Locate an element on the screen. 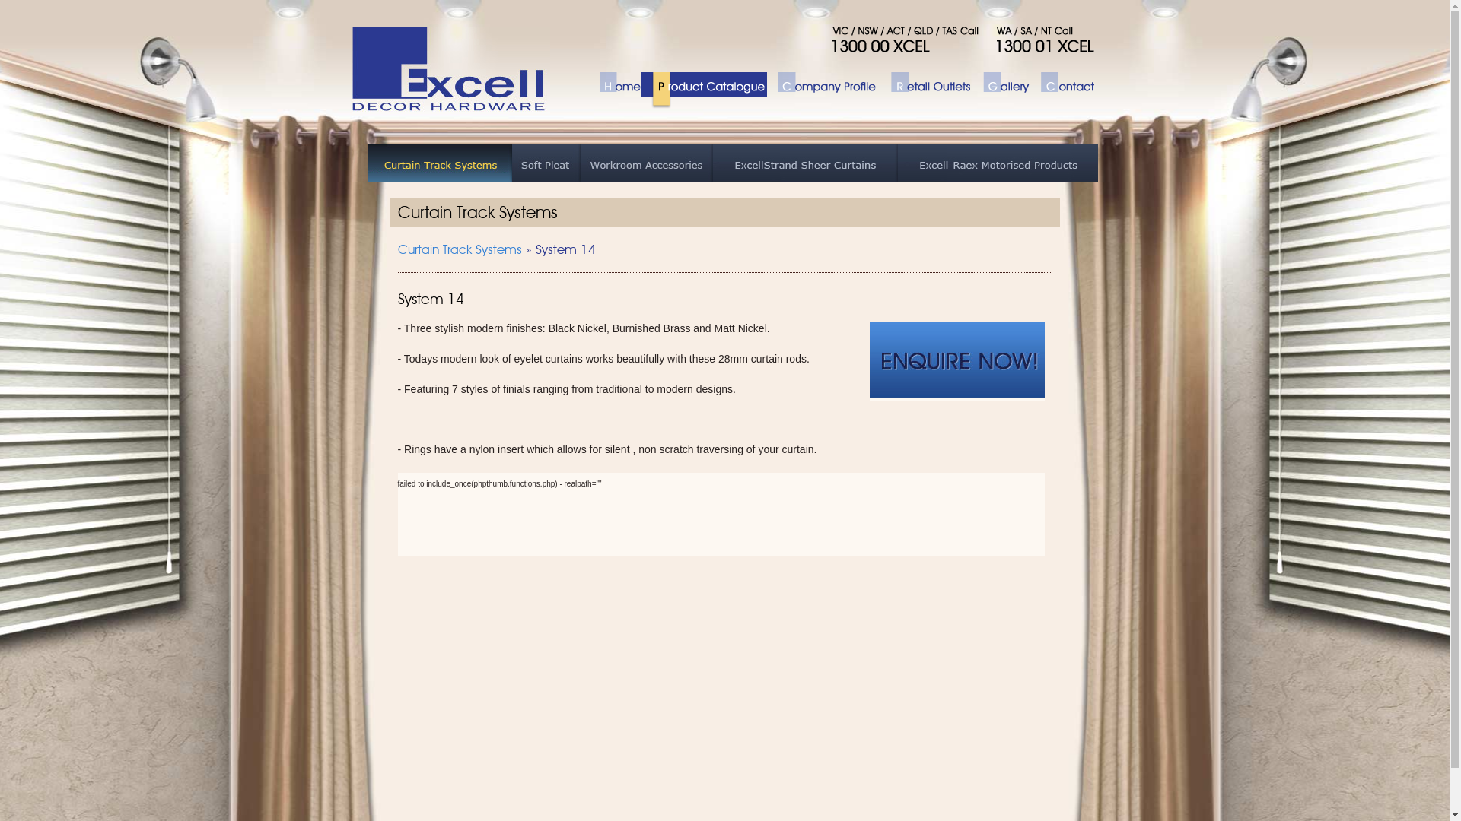 This screenshot has width=1461, height=821. Soft Pleat is located at coordinates (546, 163).